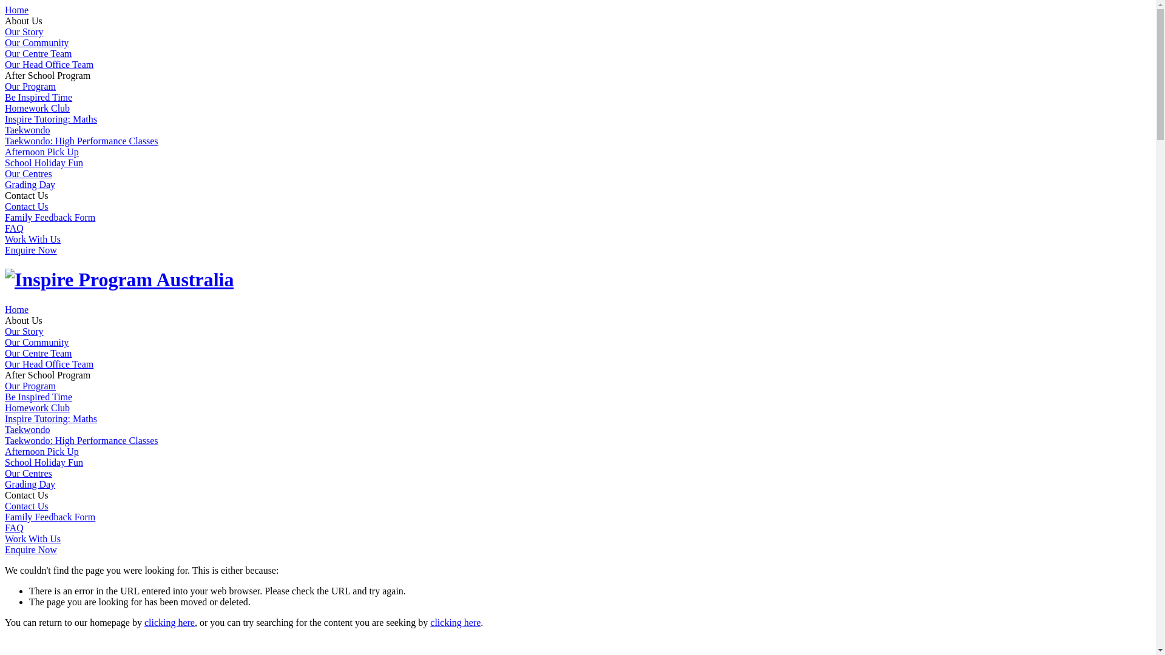  I want to click on Our Program, so click(30, 86).